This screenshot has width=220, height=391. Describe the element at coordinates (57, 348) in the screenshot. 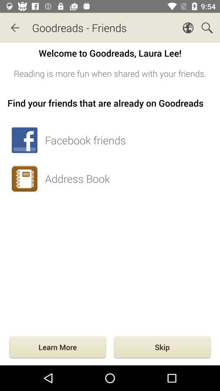

I see `choose the icon next to the skip item` at that location.